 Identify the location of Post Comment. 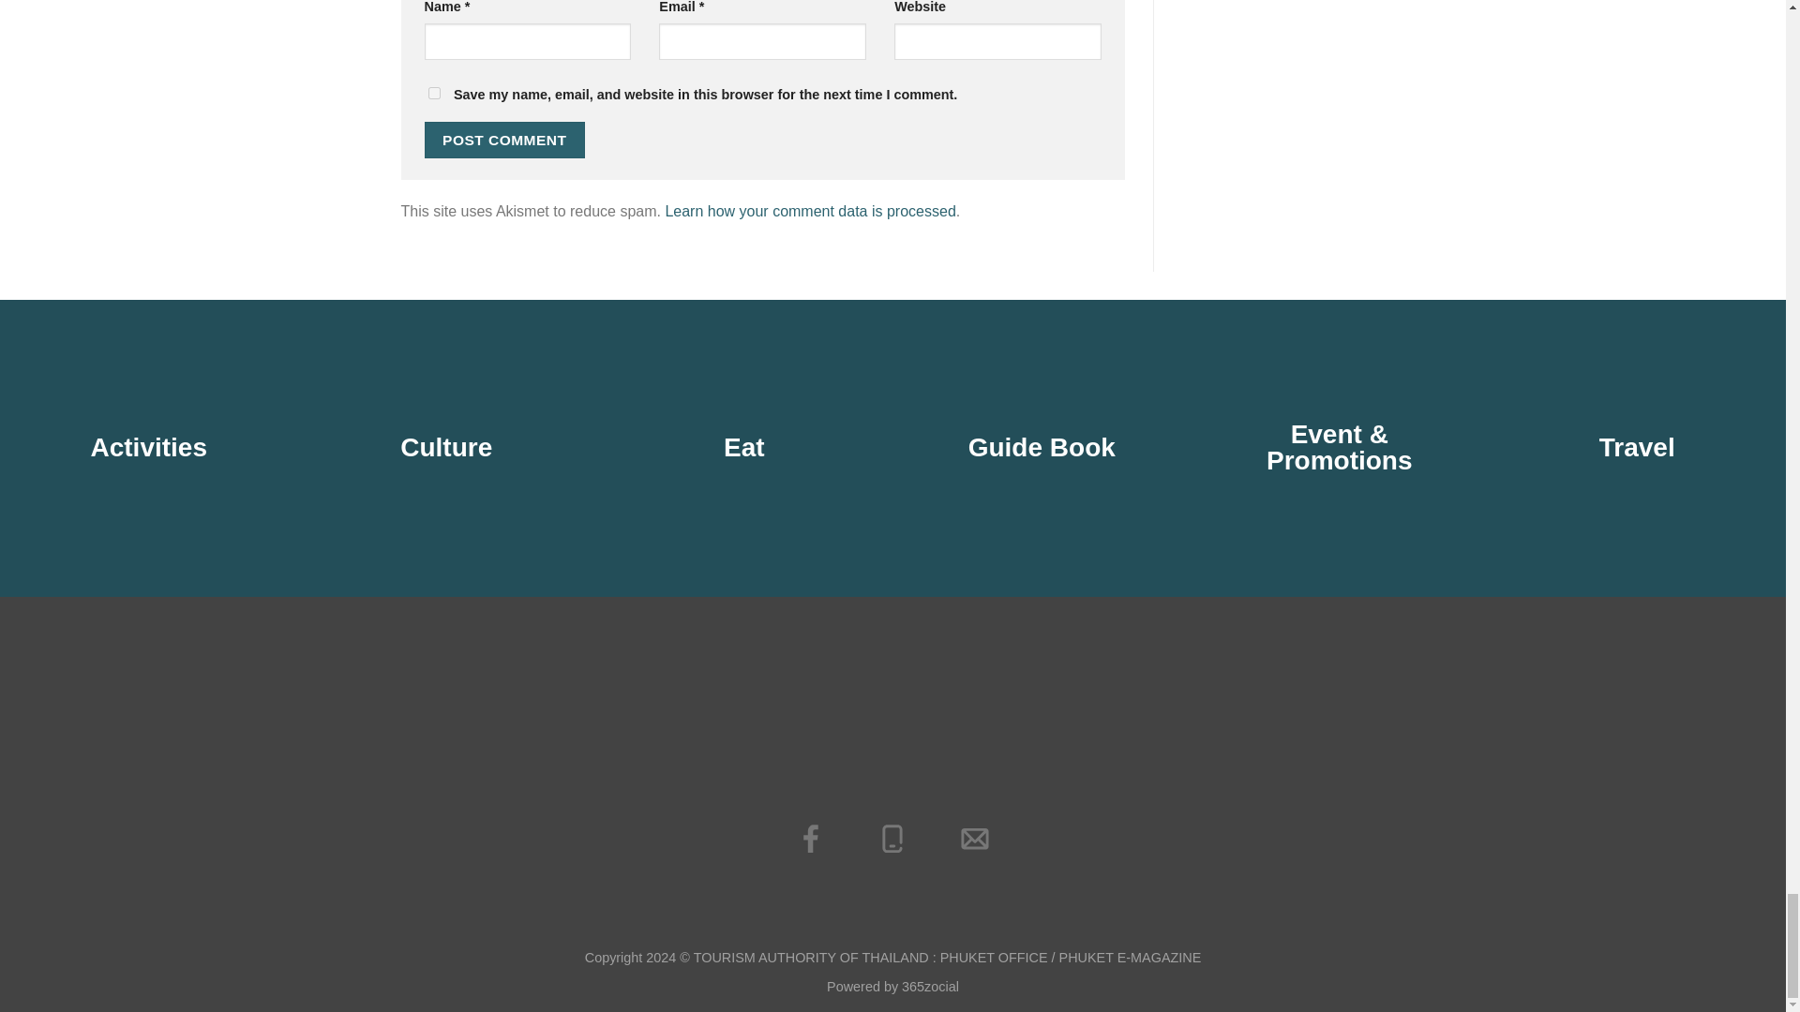
(504, 139).